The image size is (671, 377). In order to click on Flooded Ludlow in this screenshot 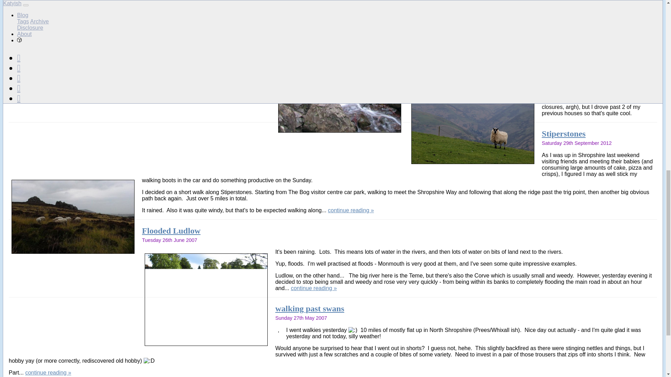, I will do `click(171, 230)`.